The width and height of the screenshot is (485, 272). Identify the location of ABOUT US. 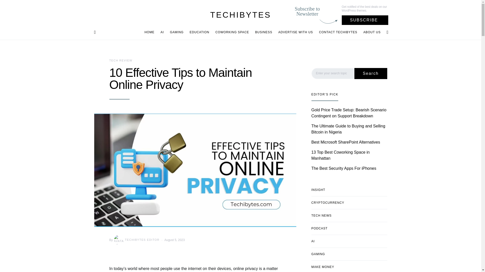
(370, 32).